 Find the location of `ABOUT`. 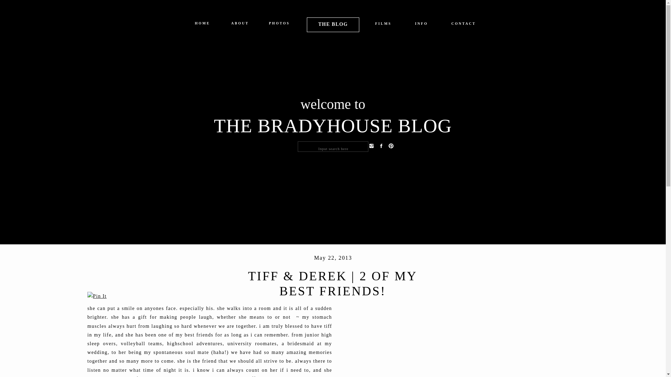

ABOUT is located at coordinates (240, 24).